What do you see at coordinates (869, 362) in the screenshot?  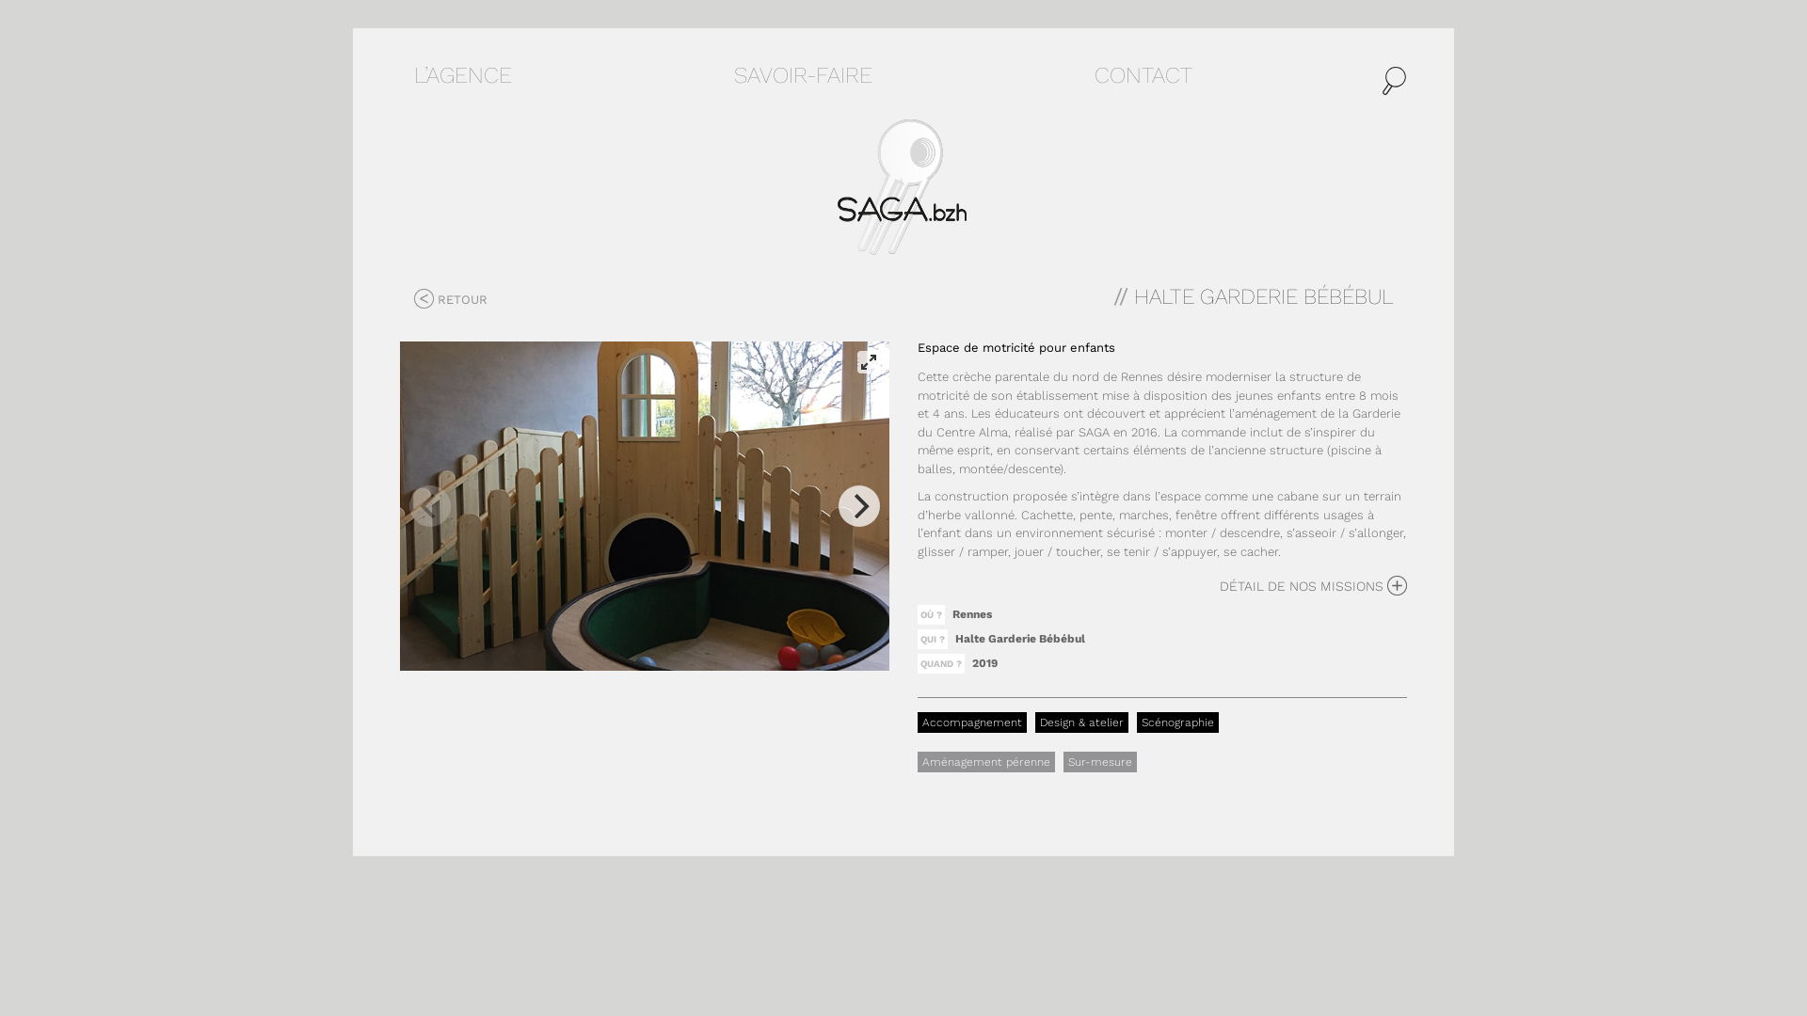 I see `View full-screen` at bounding box center [869, 362].